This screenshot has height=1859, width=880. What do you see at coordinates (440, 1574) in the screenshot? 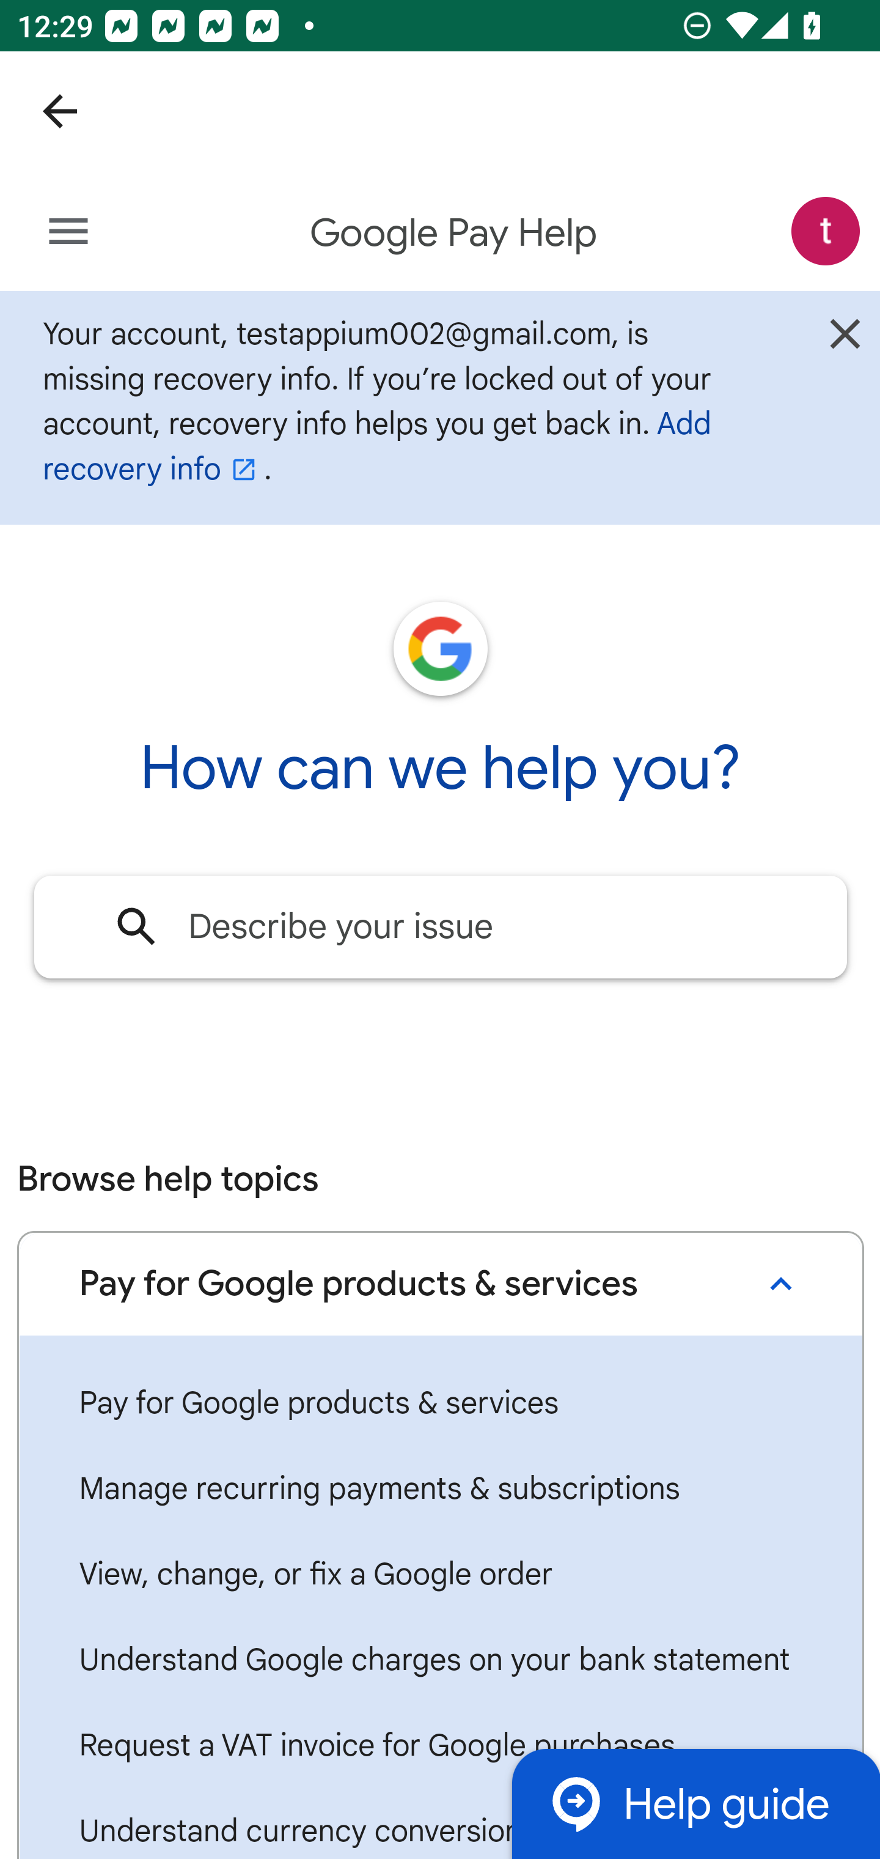
I see `View, change, or fix a Google order` at bounding box center [440, 1574].